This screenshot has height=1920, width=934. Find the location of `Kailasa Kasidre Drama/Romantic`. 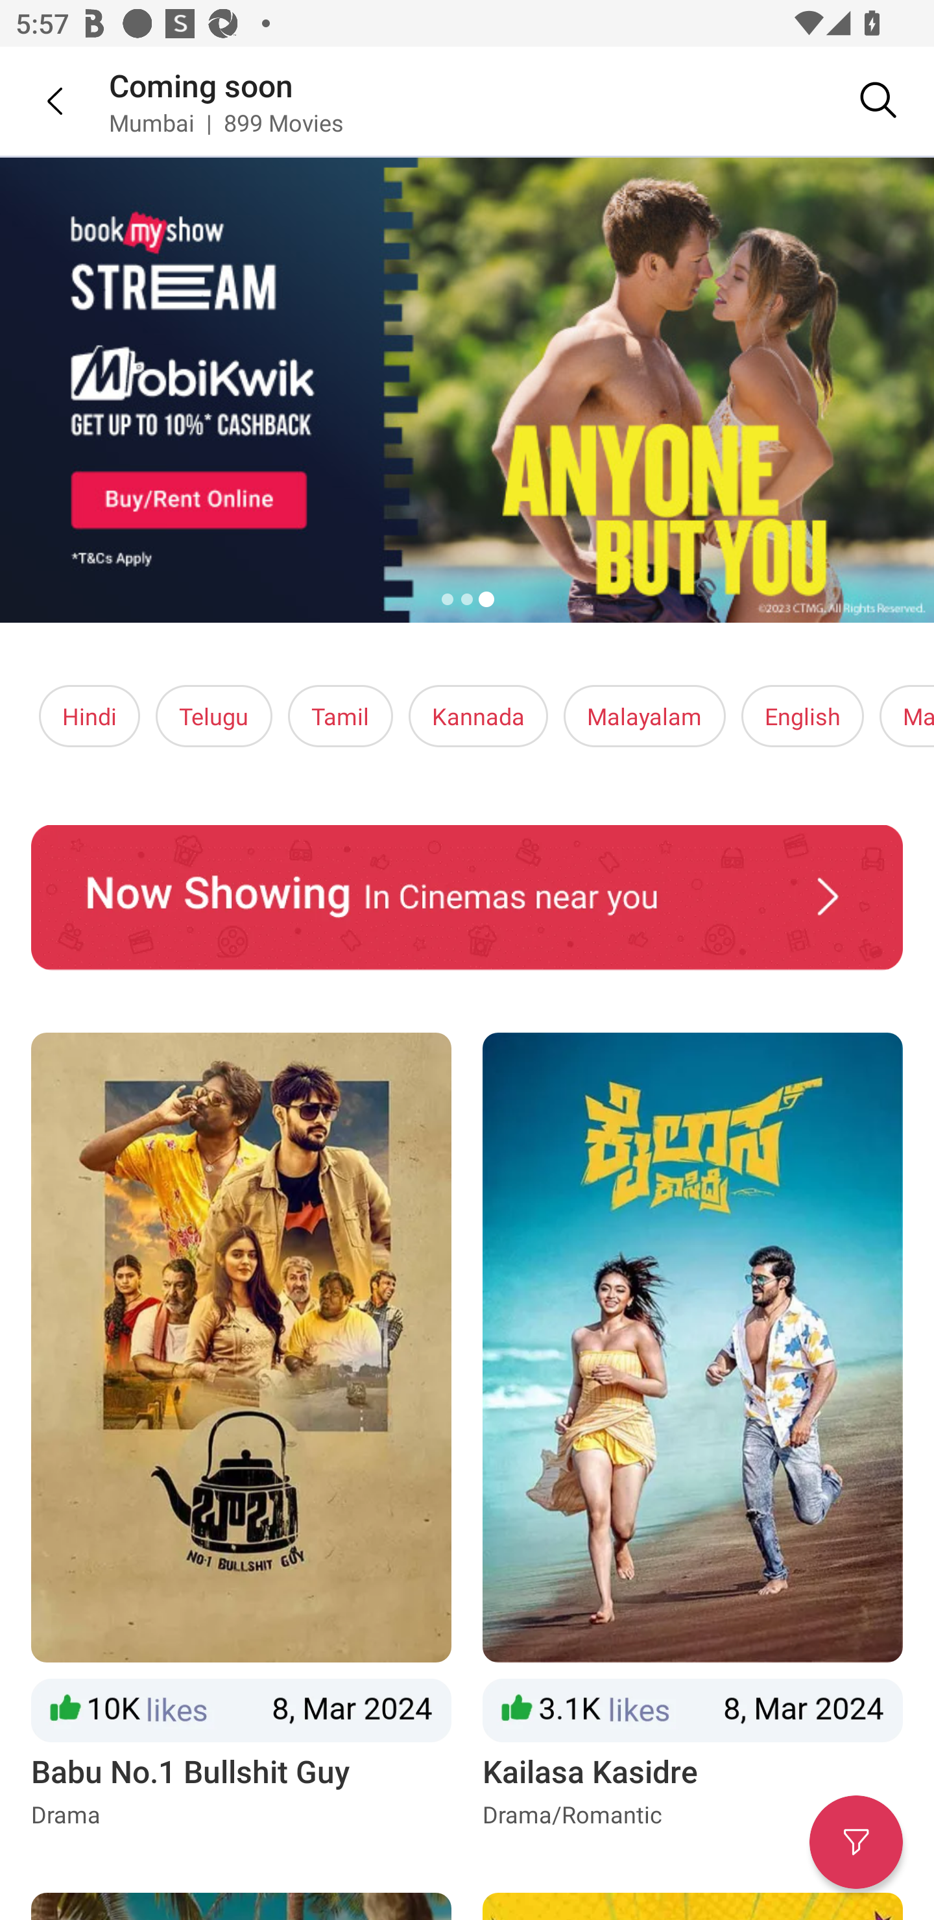

Kailasa Kasidre Drama/Romantic is located at coordinates (693, 1431).